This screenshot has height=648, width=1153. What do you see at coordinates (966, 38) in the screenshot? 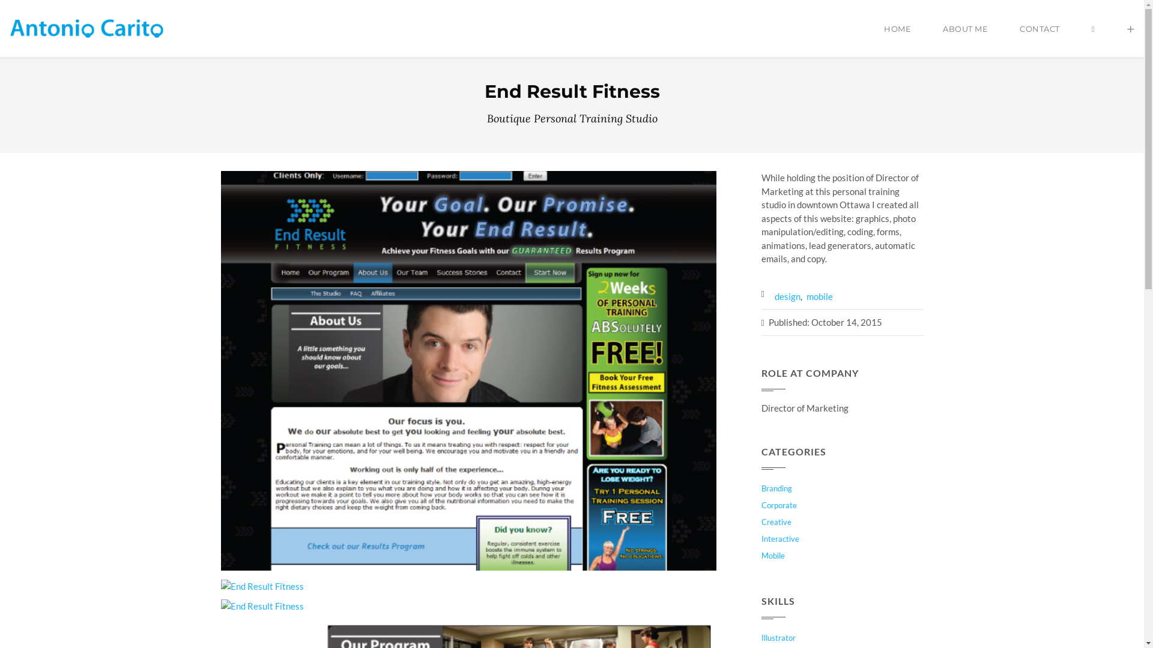
I see `ABOUT ME` at bounding box center [966, 38].